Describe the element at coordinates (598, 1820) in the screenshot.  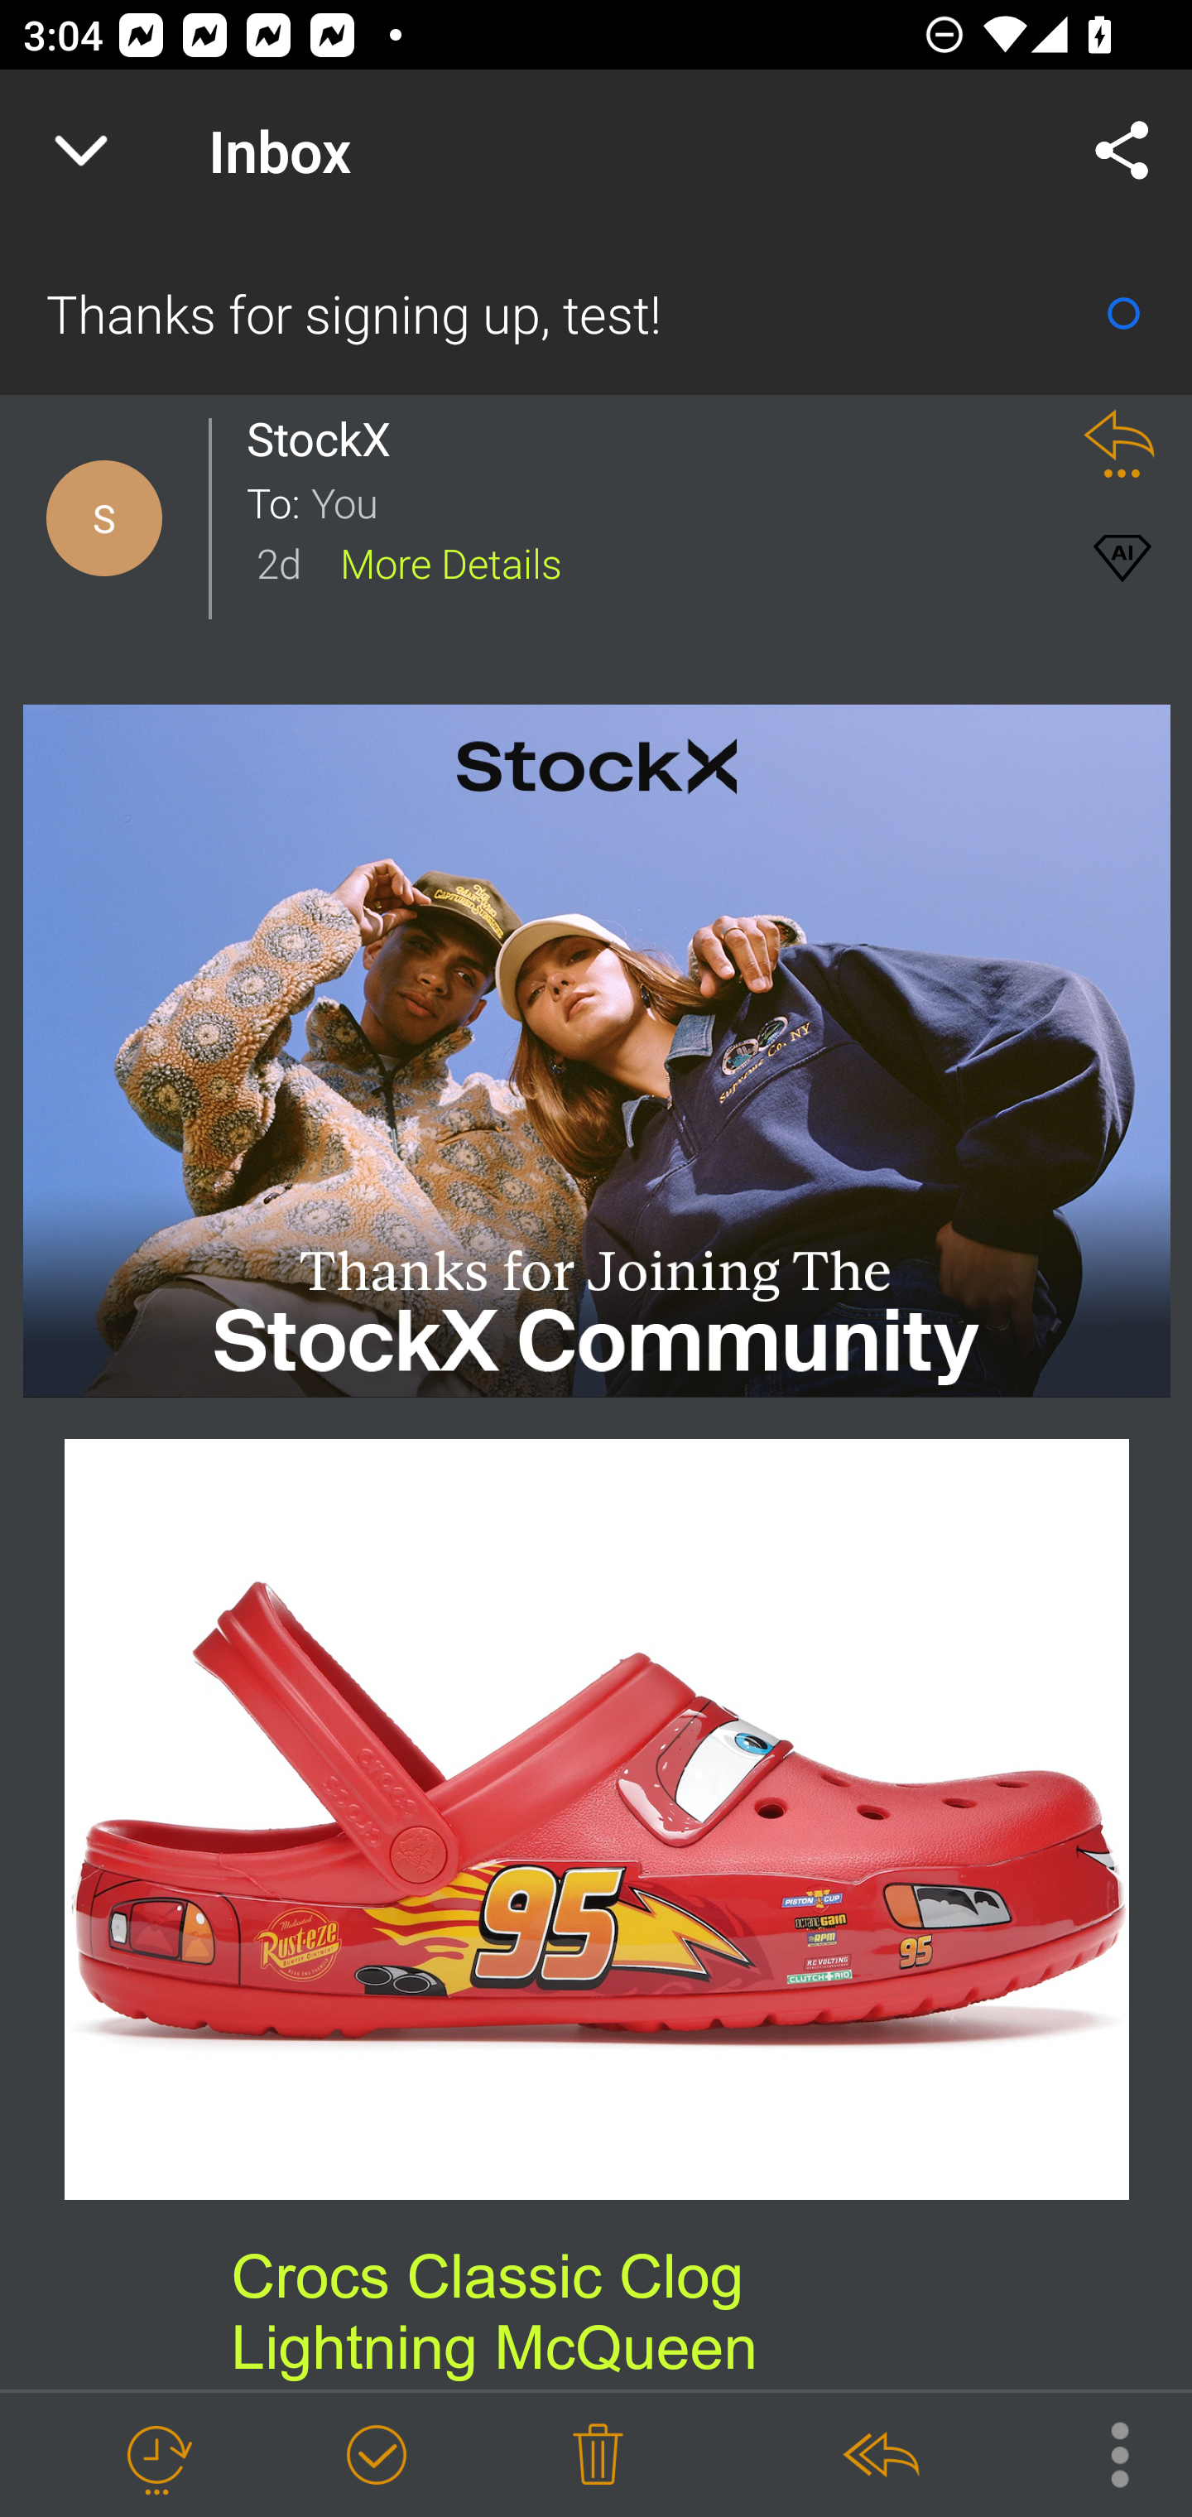
I see `Crocs Classic Clog Lightning McQueen` at that location.